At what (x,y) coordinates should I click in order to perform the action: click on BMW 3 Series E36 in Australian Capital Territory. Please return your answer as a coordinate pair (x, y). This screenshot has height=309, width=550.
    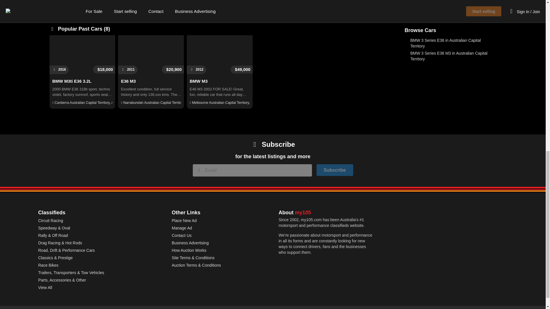
    Looking at the image, I should click on (445, 43).